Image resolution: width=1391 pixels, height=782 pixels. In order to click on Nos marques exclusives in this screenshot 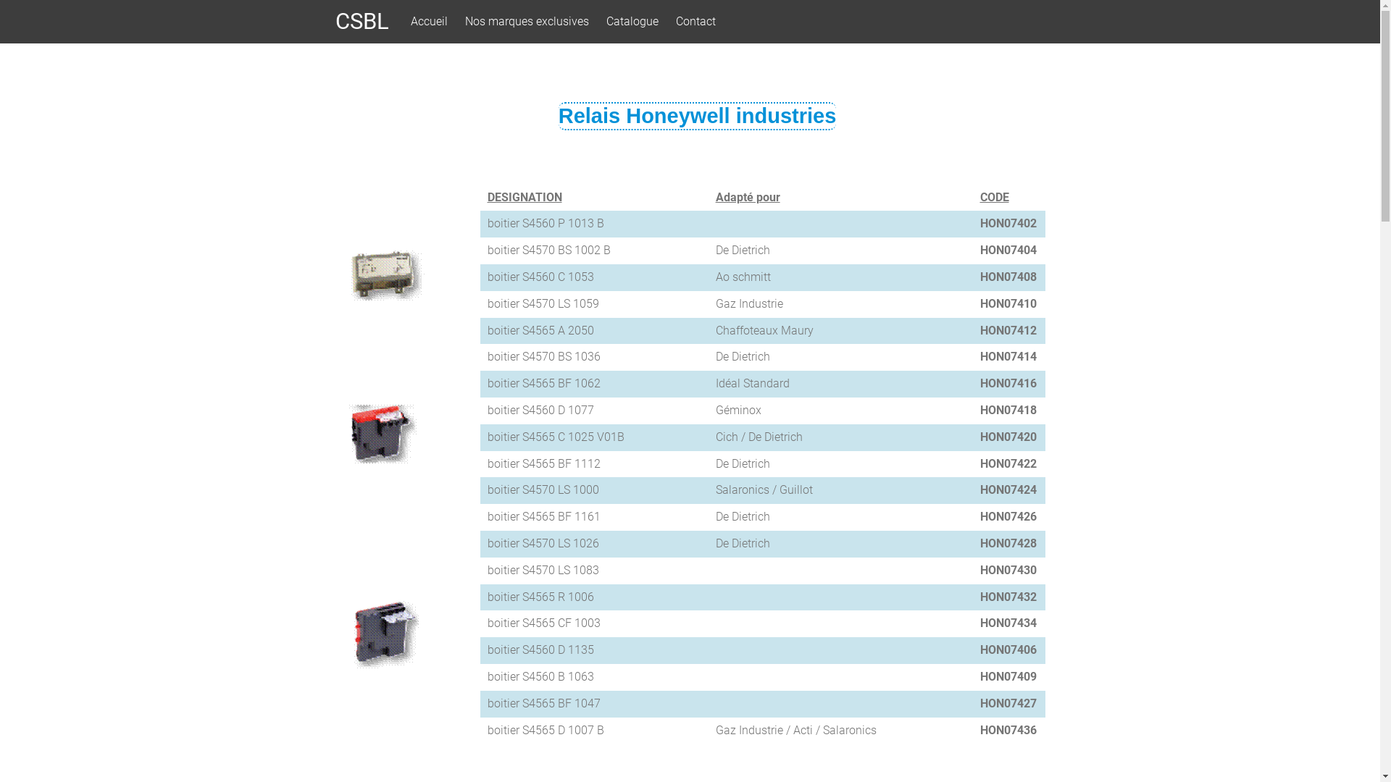, I will do `click(527, 22)`.